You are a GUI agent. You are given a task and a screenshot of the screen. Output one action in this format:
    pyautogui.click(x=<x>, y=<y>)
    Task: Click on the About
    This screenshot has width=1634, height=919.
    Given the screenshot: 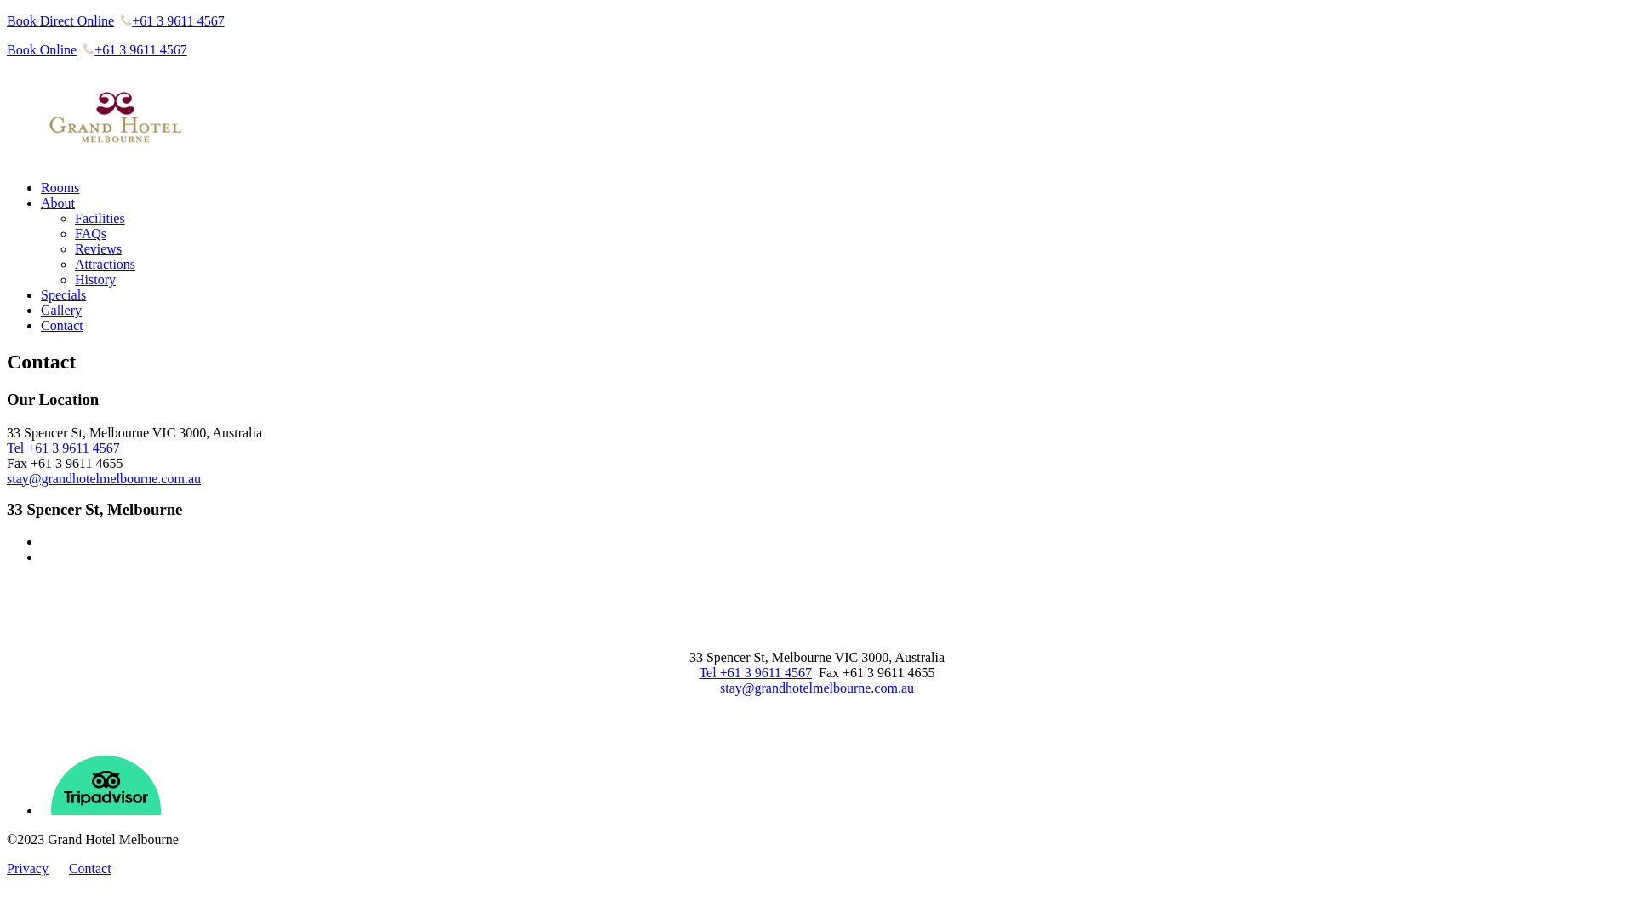 What is the action you would take?
    pyautogui.click(x=58, y=203)
    